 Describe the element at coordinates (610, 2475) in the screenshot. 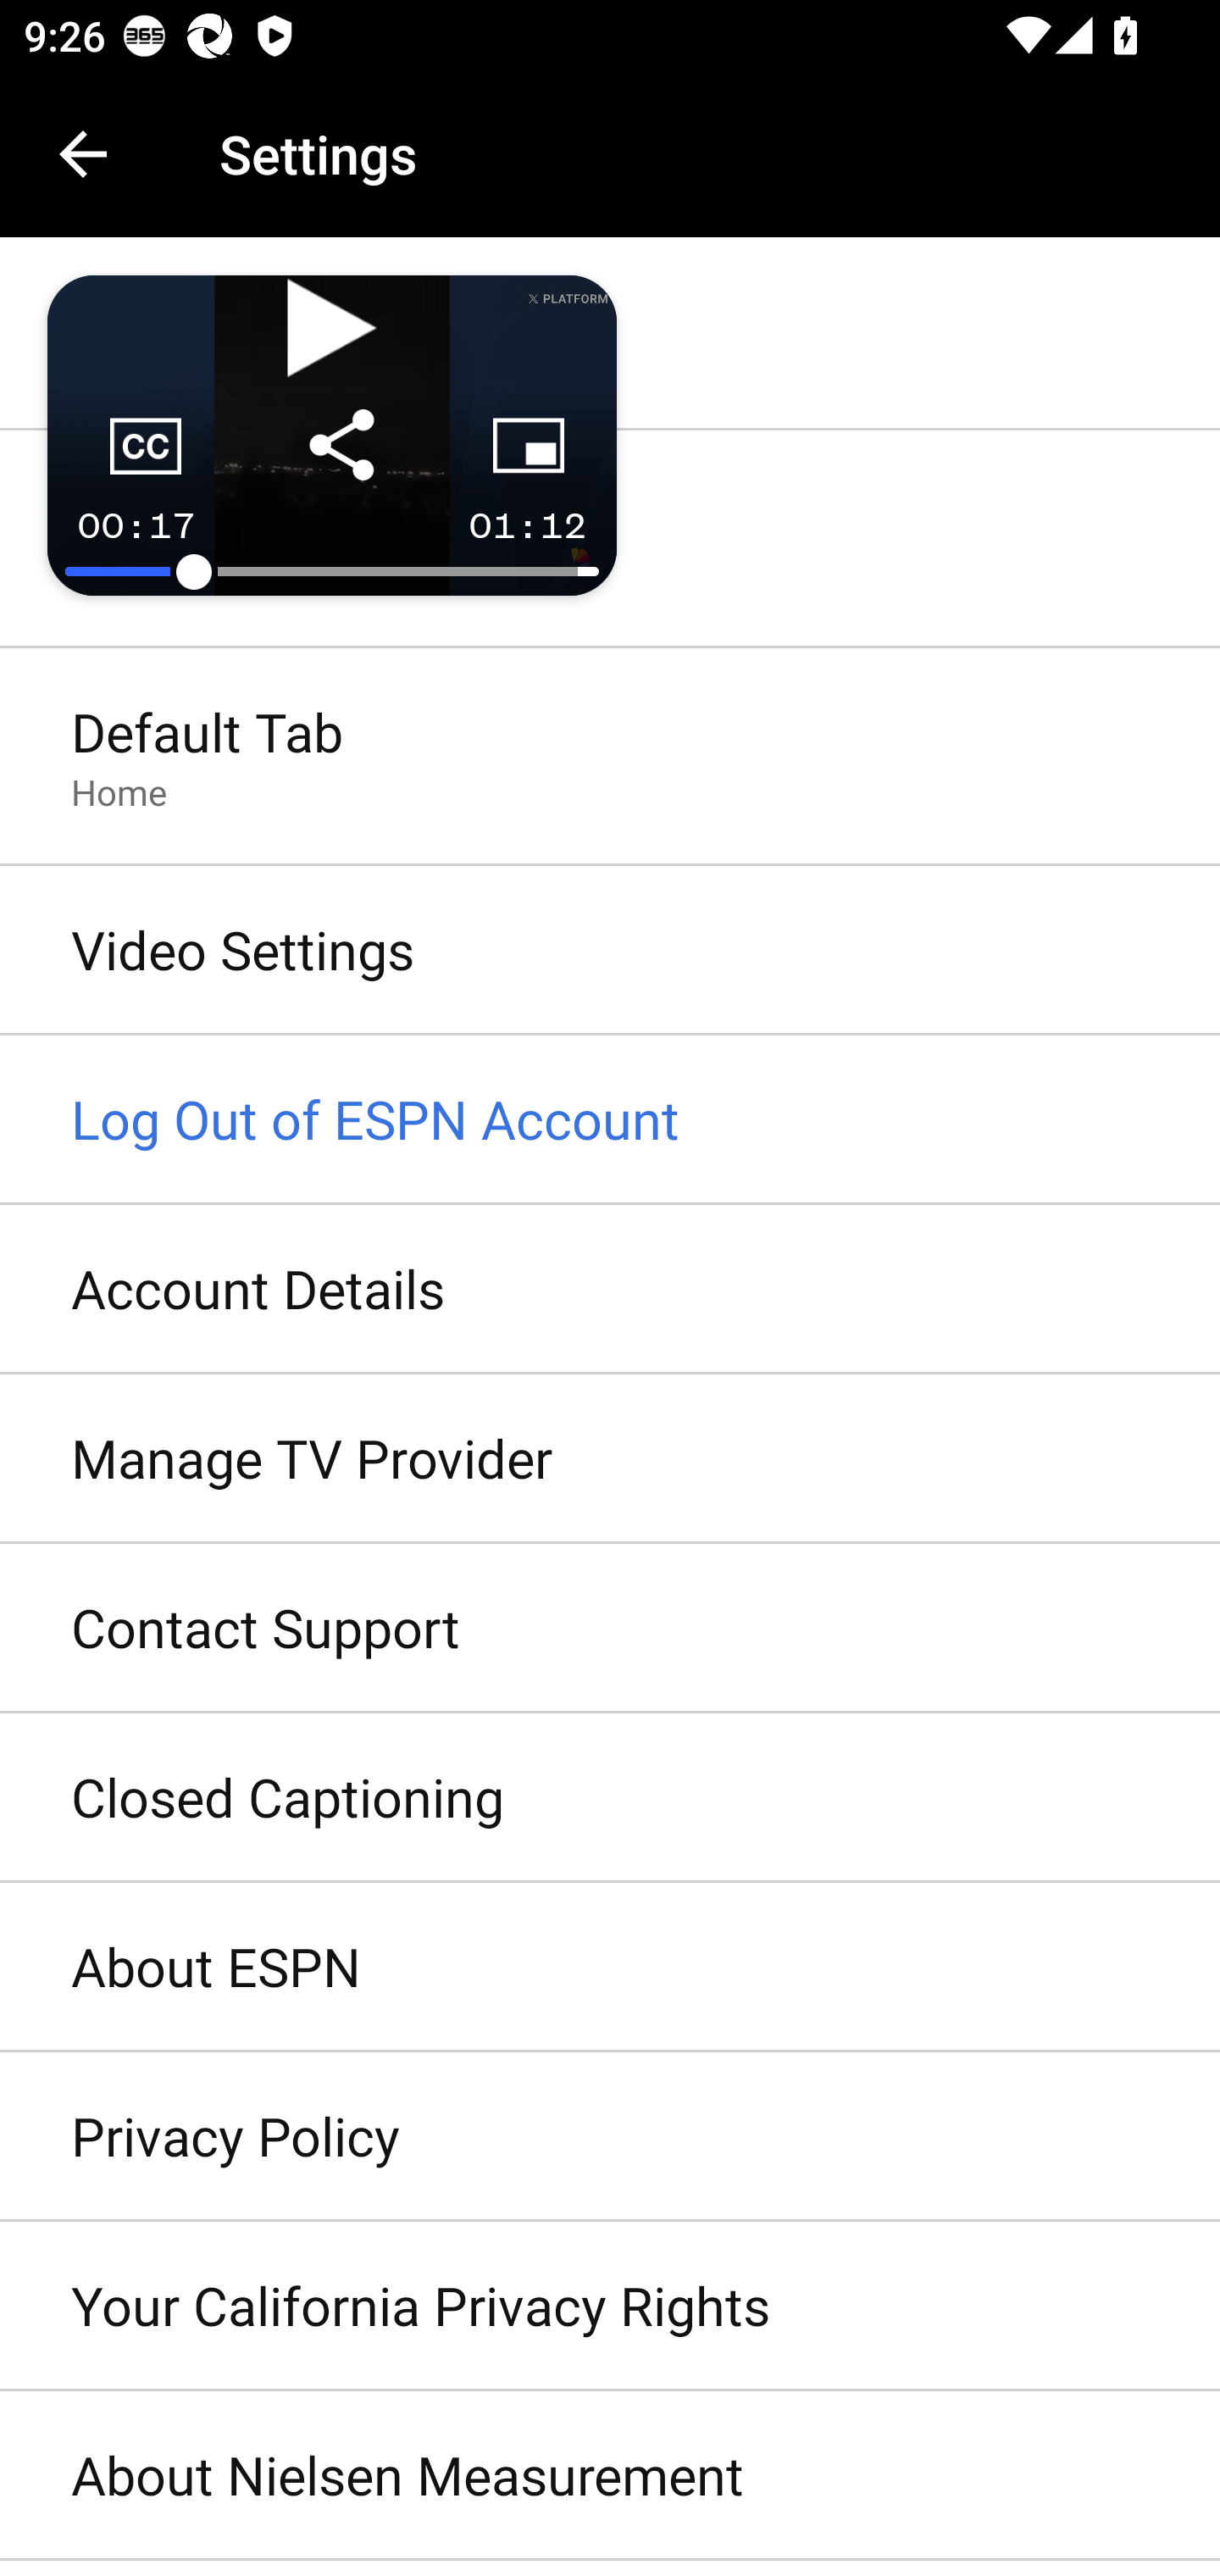

I see `About Nielsen Measurement` at that location.